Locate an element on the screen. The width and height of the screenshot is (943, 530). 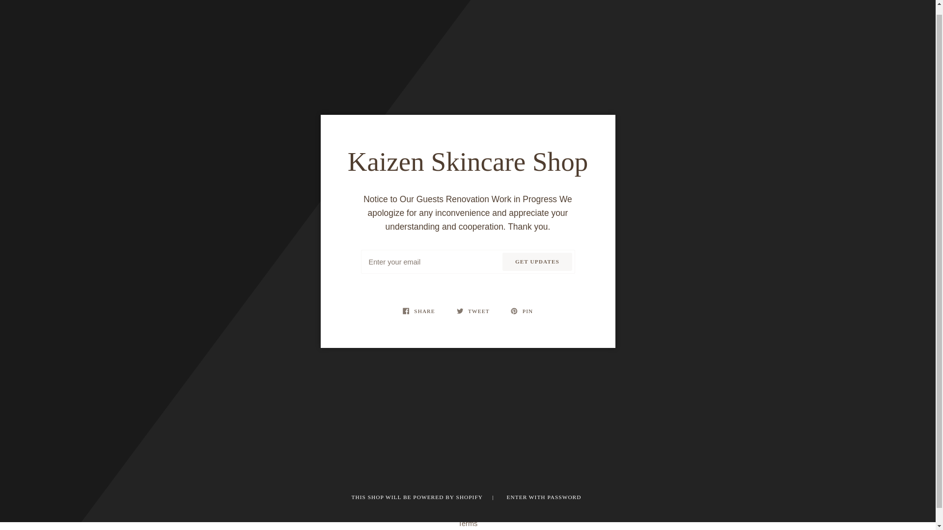
Terms is located at coordinates (468, 523).